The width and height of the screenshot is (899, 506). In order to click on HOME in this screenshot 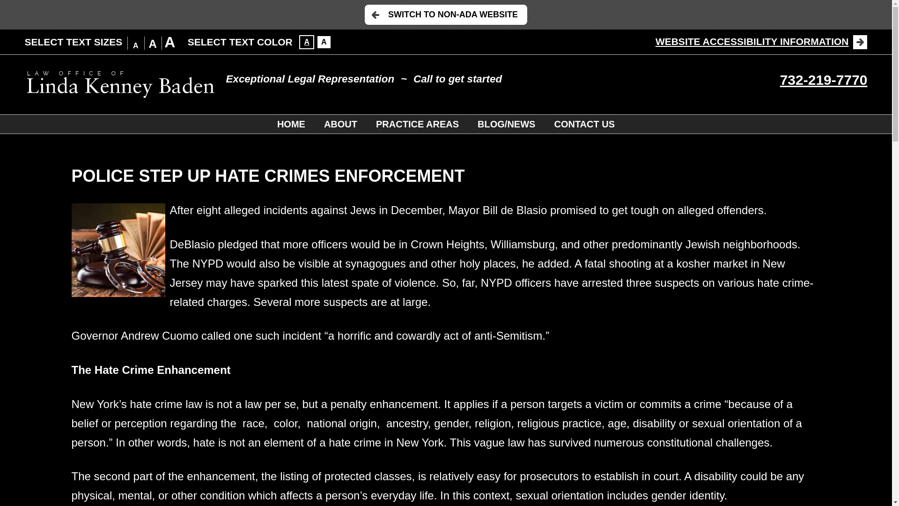, I will do `click(291, 124)`.